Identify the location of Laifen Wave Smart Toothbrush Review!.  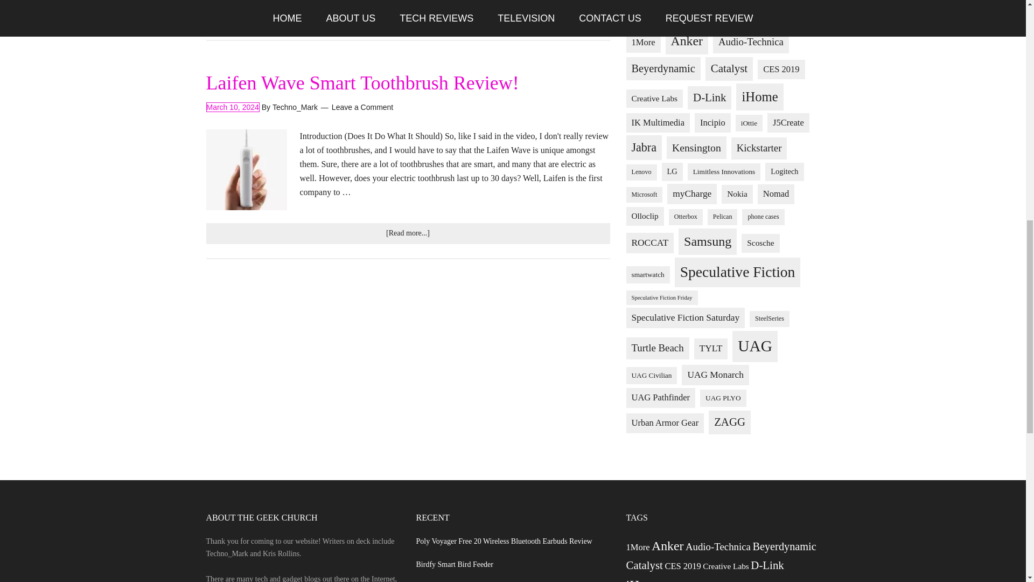
(362, 82).